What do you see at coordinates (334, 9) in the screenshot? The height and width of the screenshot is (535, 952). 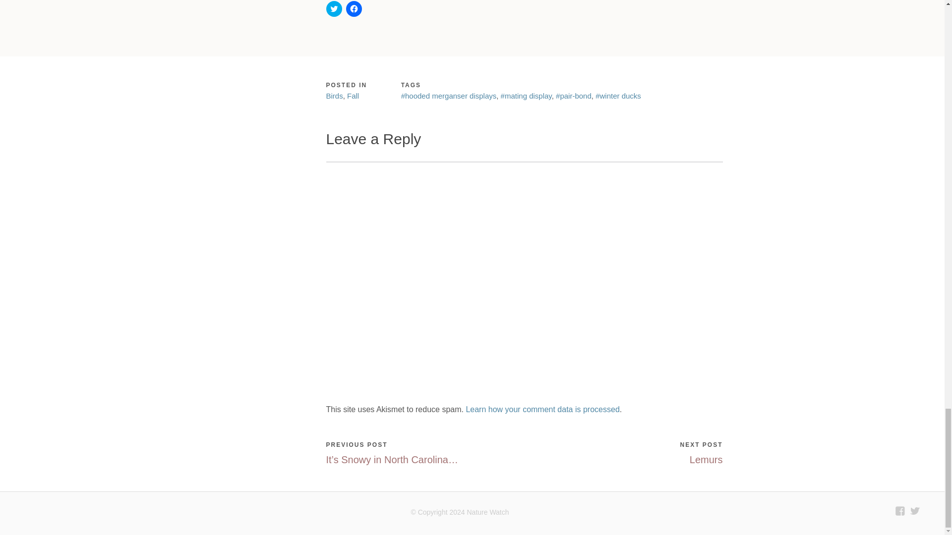 I see `Click to share on Twitter` at bounding box center [334, 9].